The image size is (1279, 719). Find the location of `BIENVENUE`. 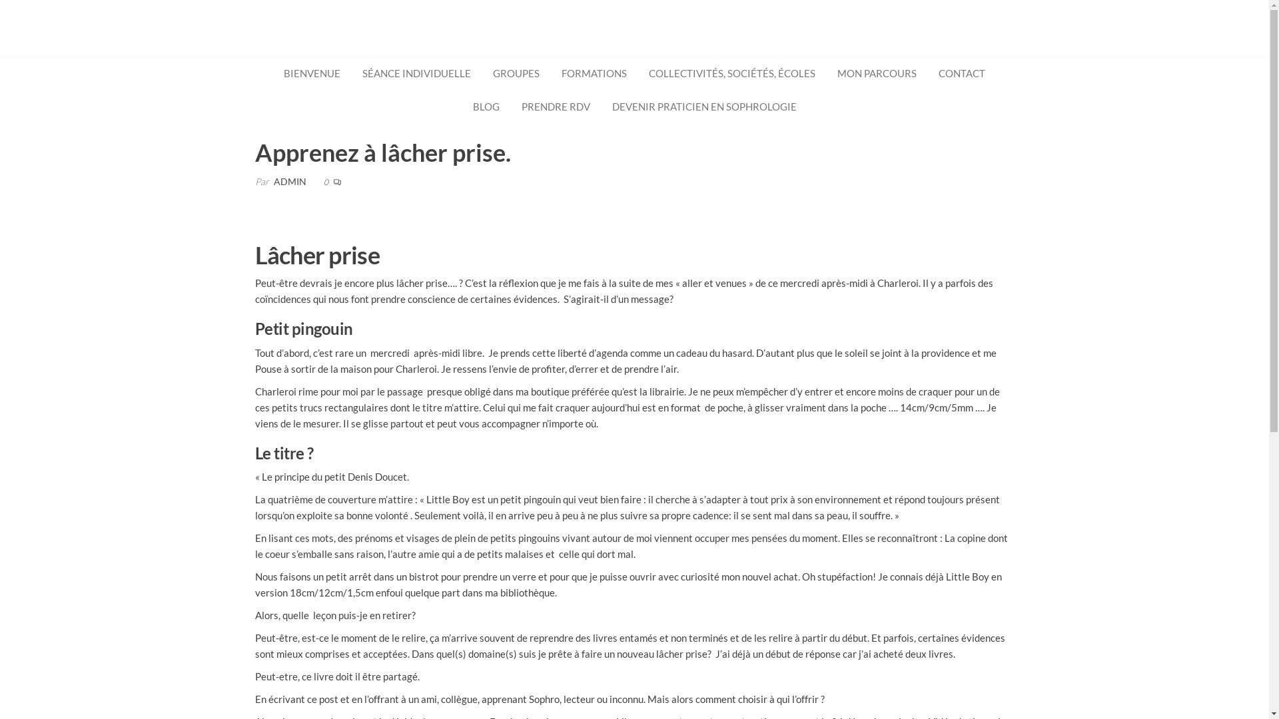

BIENVENUE is located at coordinates (312, 73).